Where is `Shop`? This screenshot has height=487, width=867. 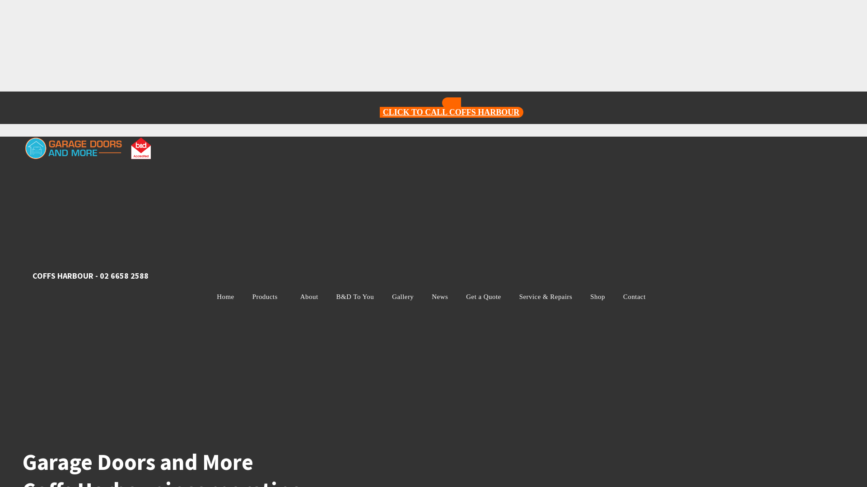 Shop is located at coordinates (598, 297).